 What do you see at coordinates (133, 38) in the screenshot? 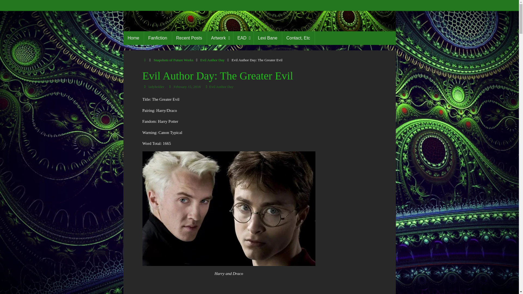
I see `Home` at bounding box center [133, 38].